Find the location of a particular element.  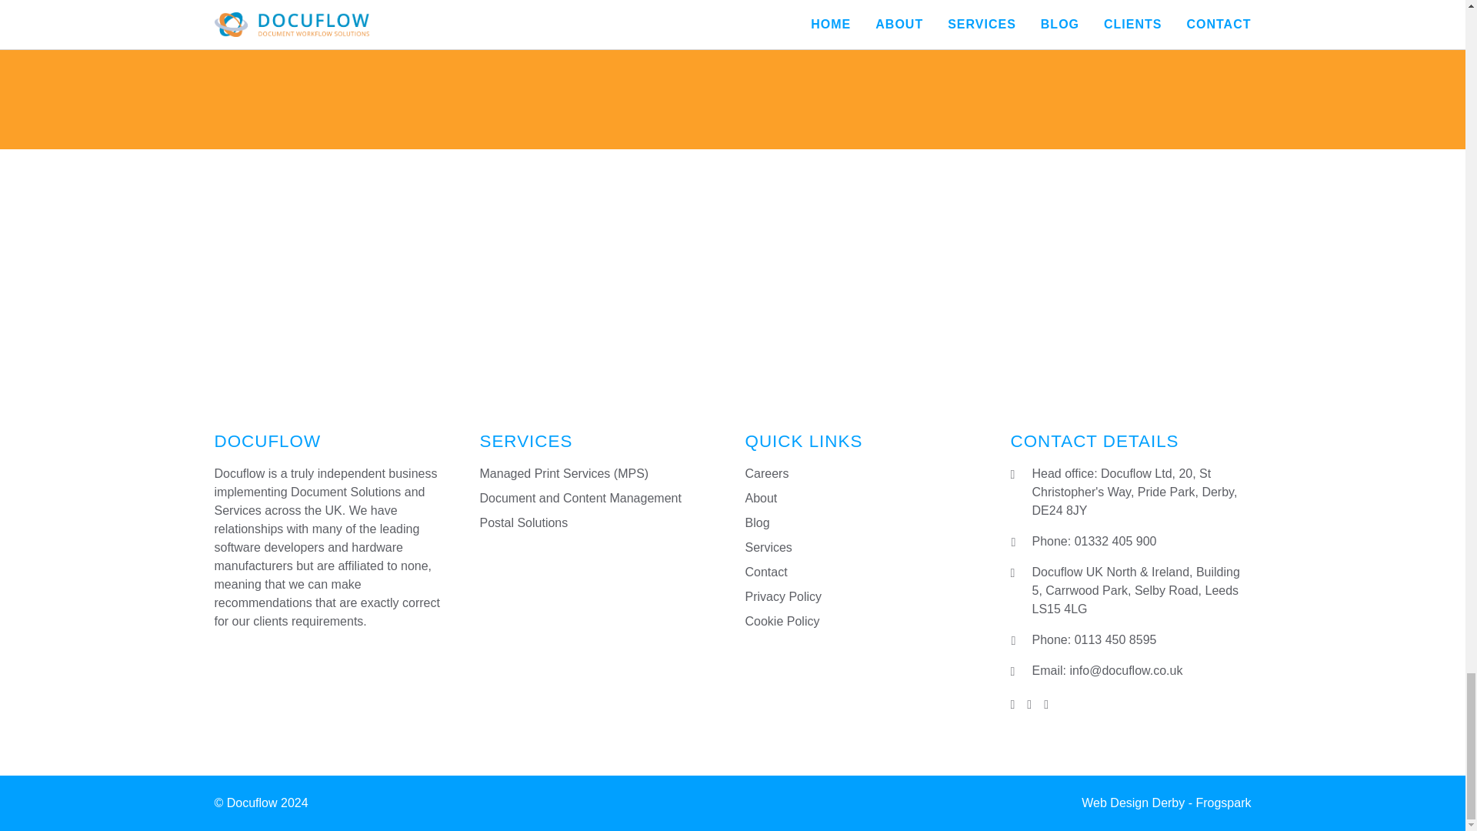

01332 405 900 is located at coordinates (1115, 541).